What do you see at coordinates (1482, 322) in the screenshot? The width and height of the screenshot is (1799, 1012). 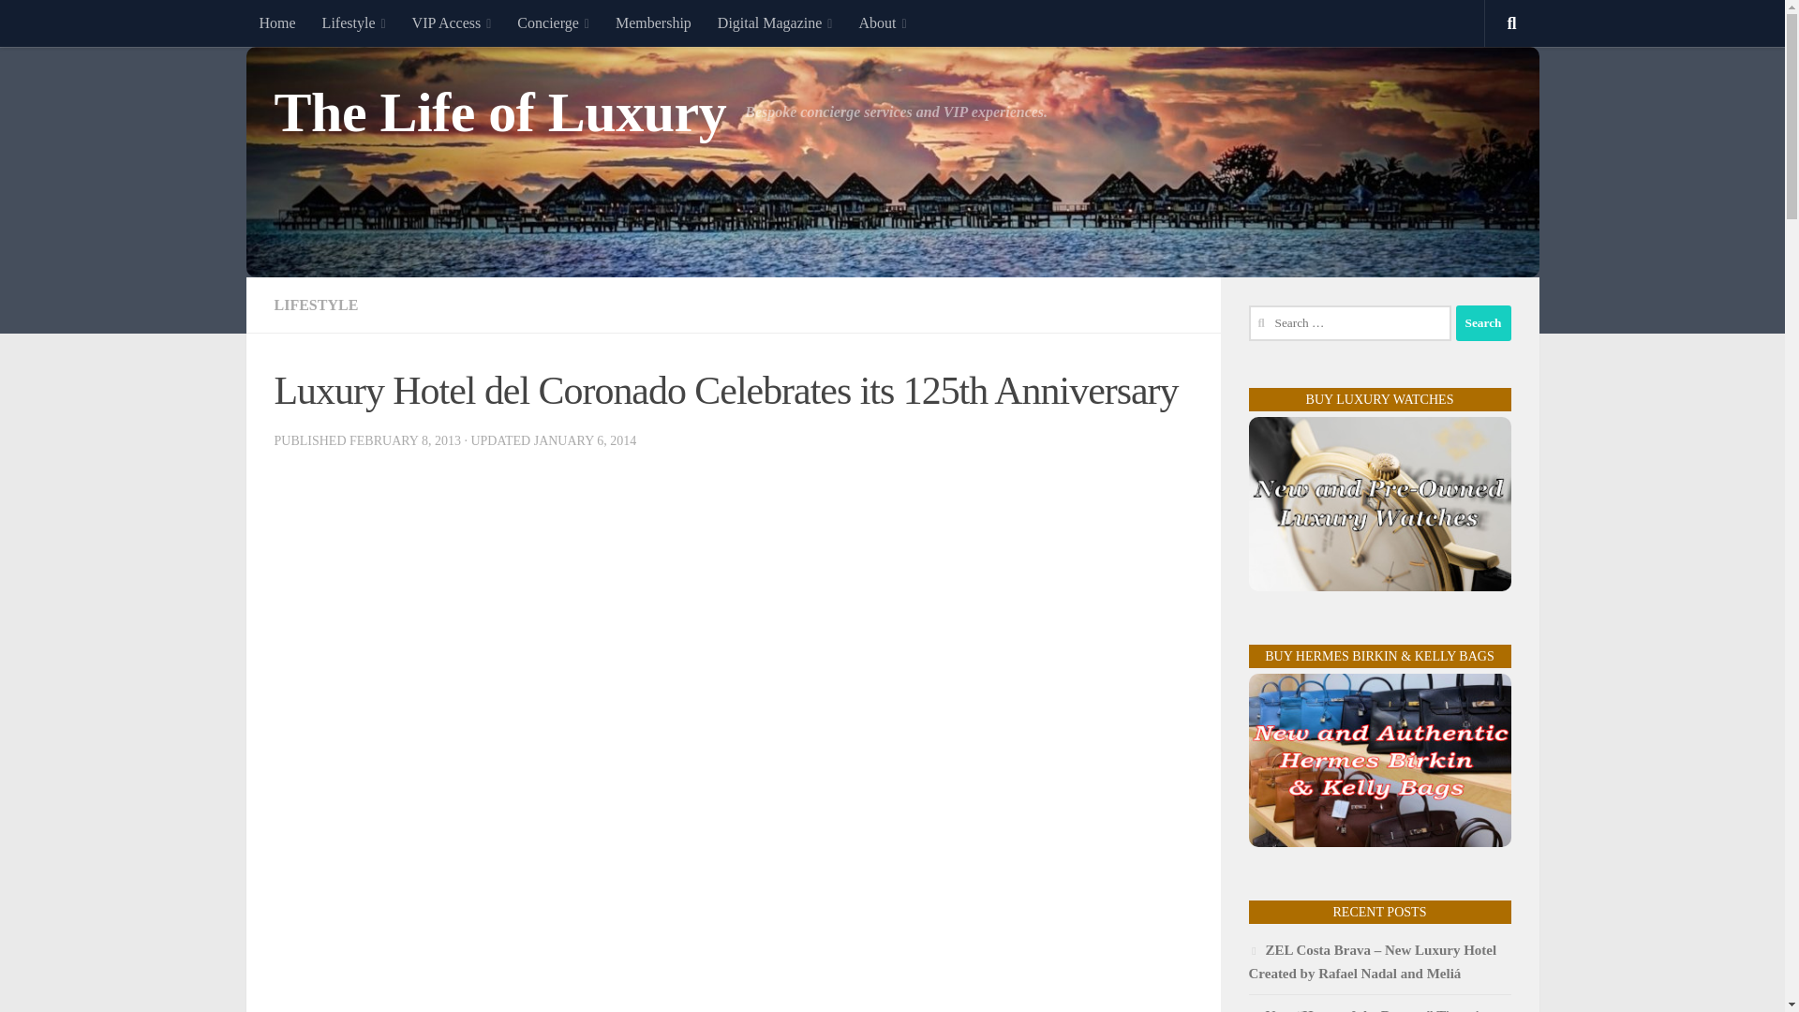 I see `Search` at bounding box center [1482, 322].